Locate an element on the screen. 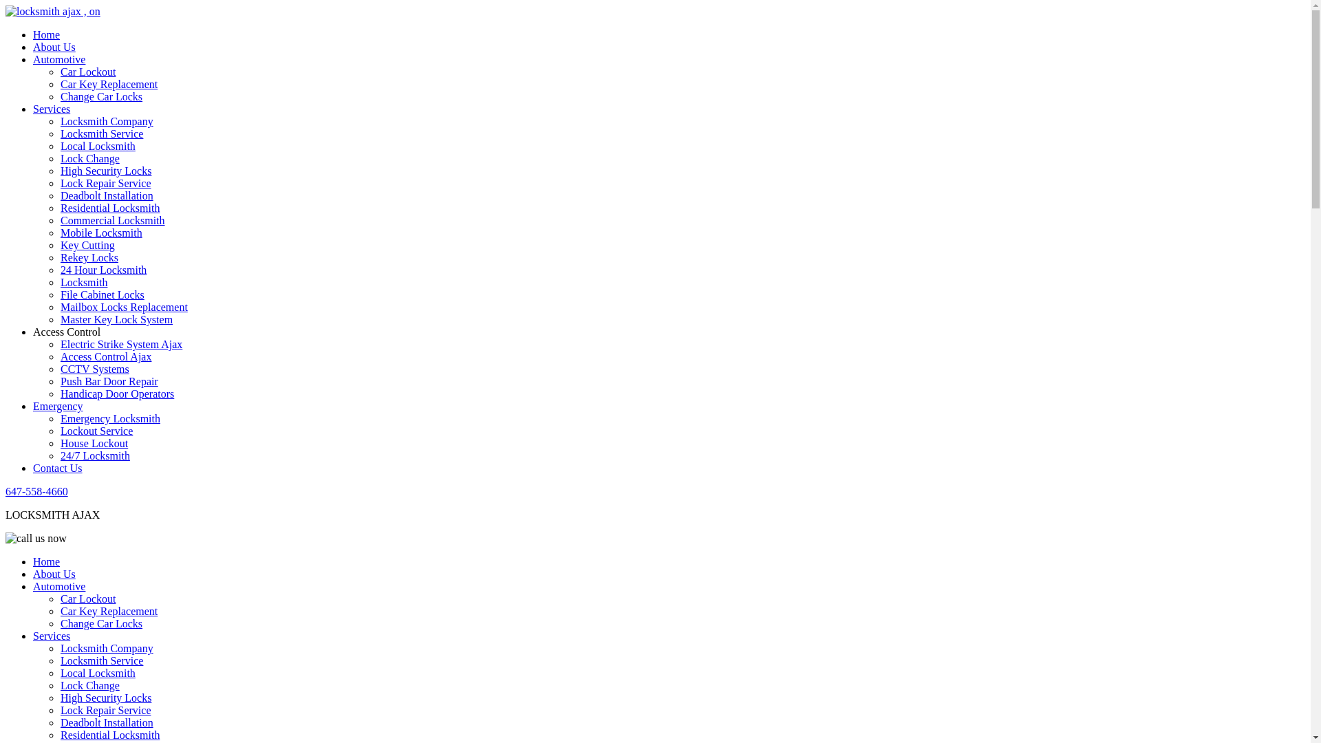 The width and height of the screenshot is (1321, 743). Lock Repair Service is located at coordinates (106, 183).